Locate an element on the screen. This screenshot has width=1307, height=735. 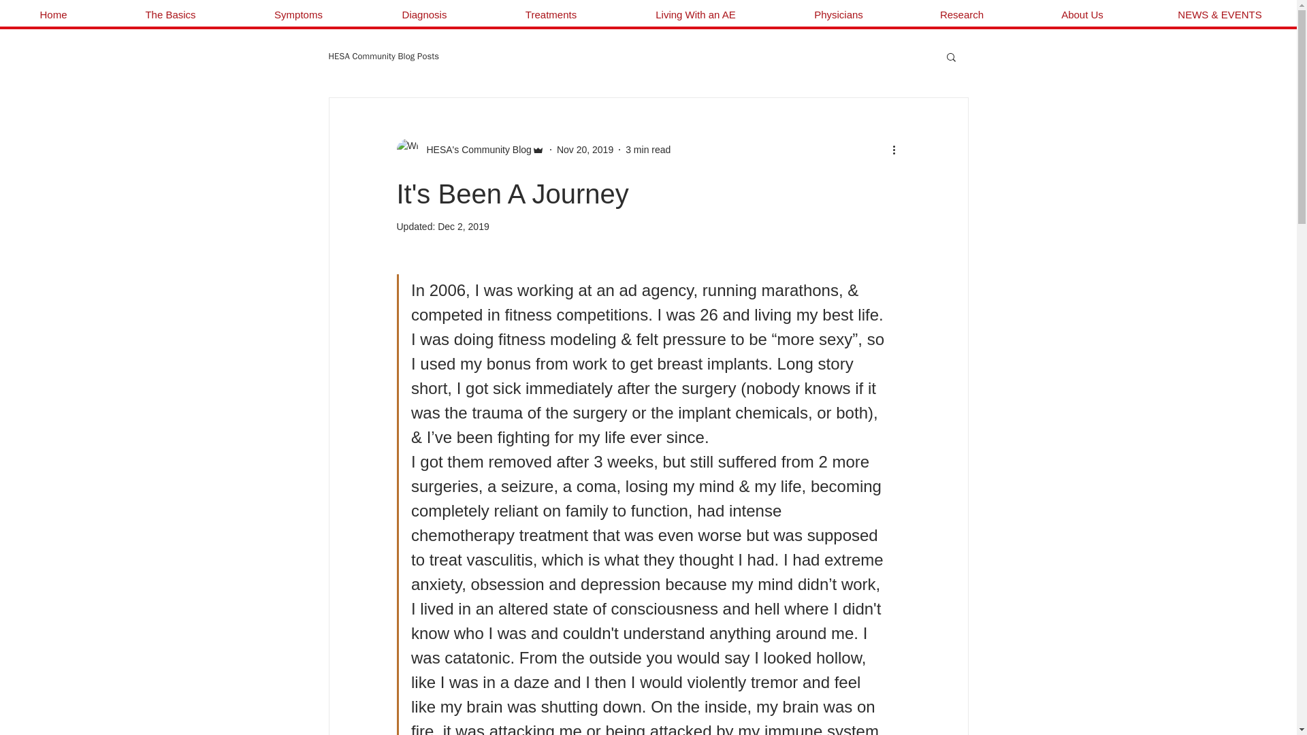
Nov 20, 2019 is located at coordinates (584, 149).